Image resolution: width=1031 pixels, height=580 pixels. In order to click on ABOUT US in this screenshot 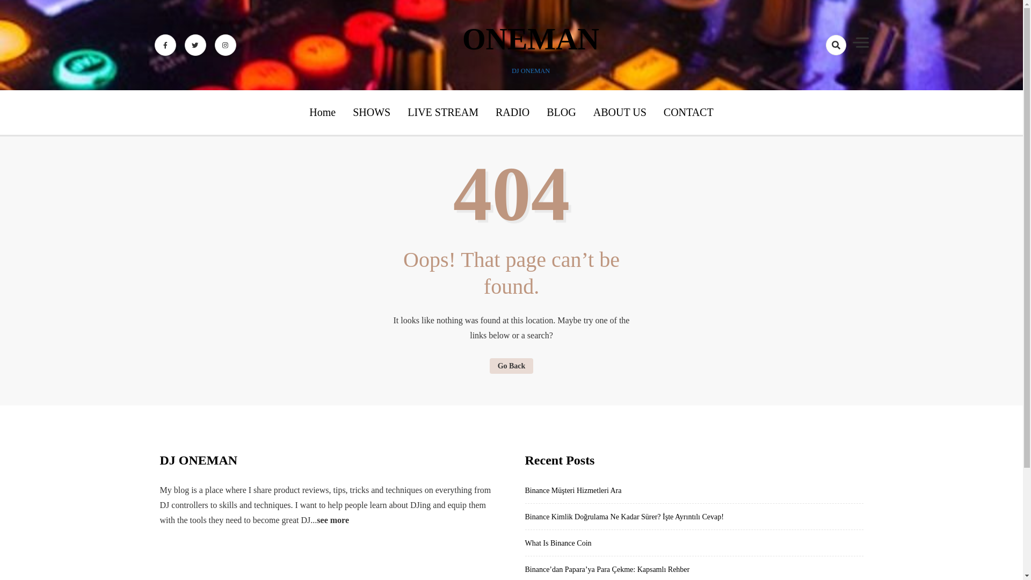, I will do `click(620, 112)`.